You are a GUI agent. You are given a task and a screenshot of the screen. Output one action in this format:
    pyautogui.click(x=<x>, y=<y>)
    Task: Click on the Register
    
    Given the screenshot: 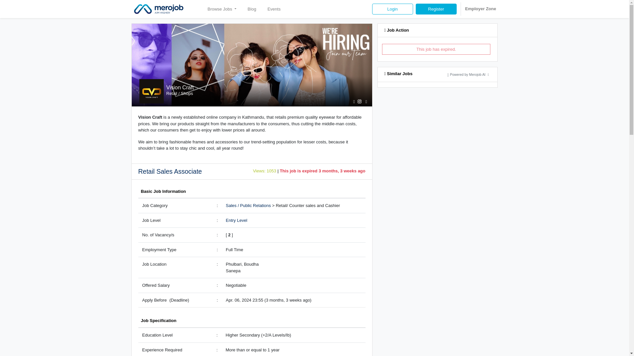 What is the action you would take?
    pyautogui.click(x=436, y=9)
    